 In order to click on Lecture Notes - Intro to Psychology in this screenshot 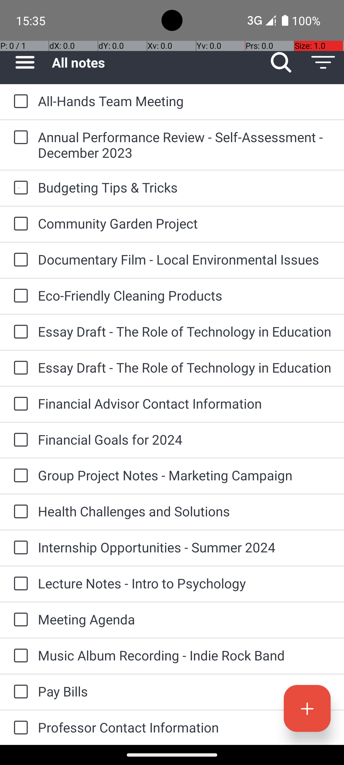, I will do `click(185, 583)`.